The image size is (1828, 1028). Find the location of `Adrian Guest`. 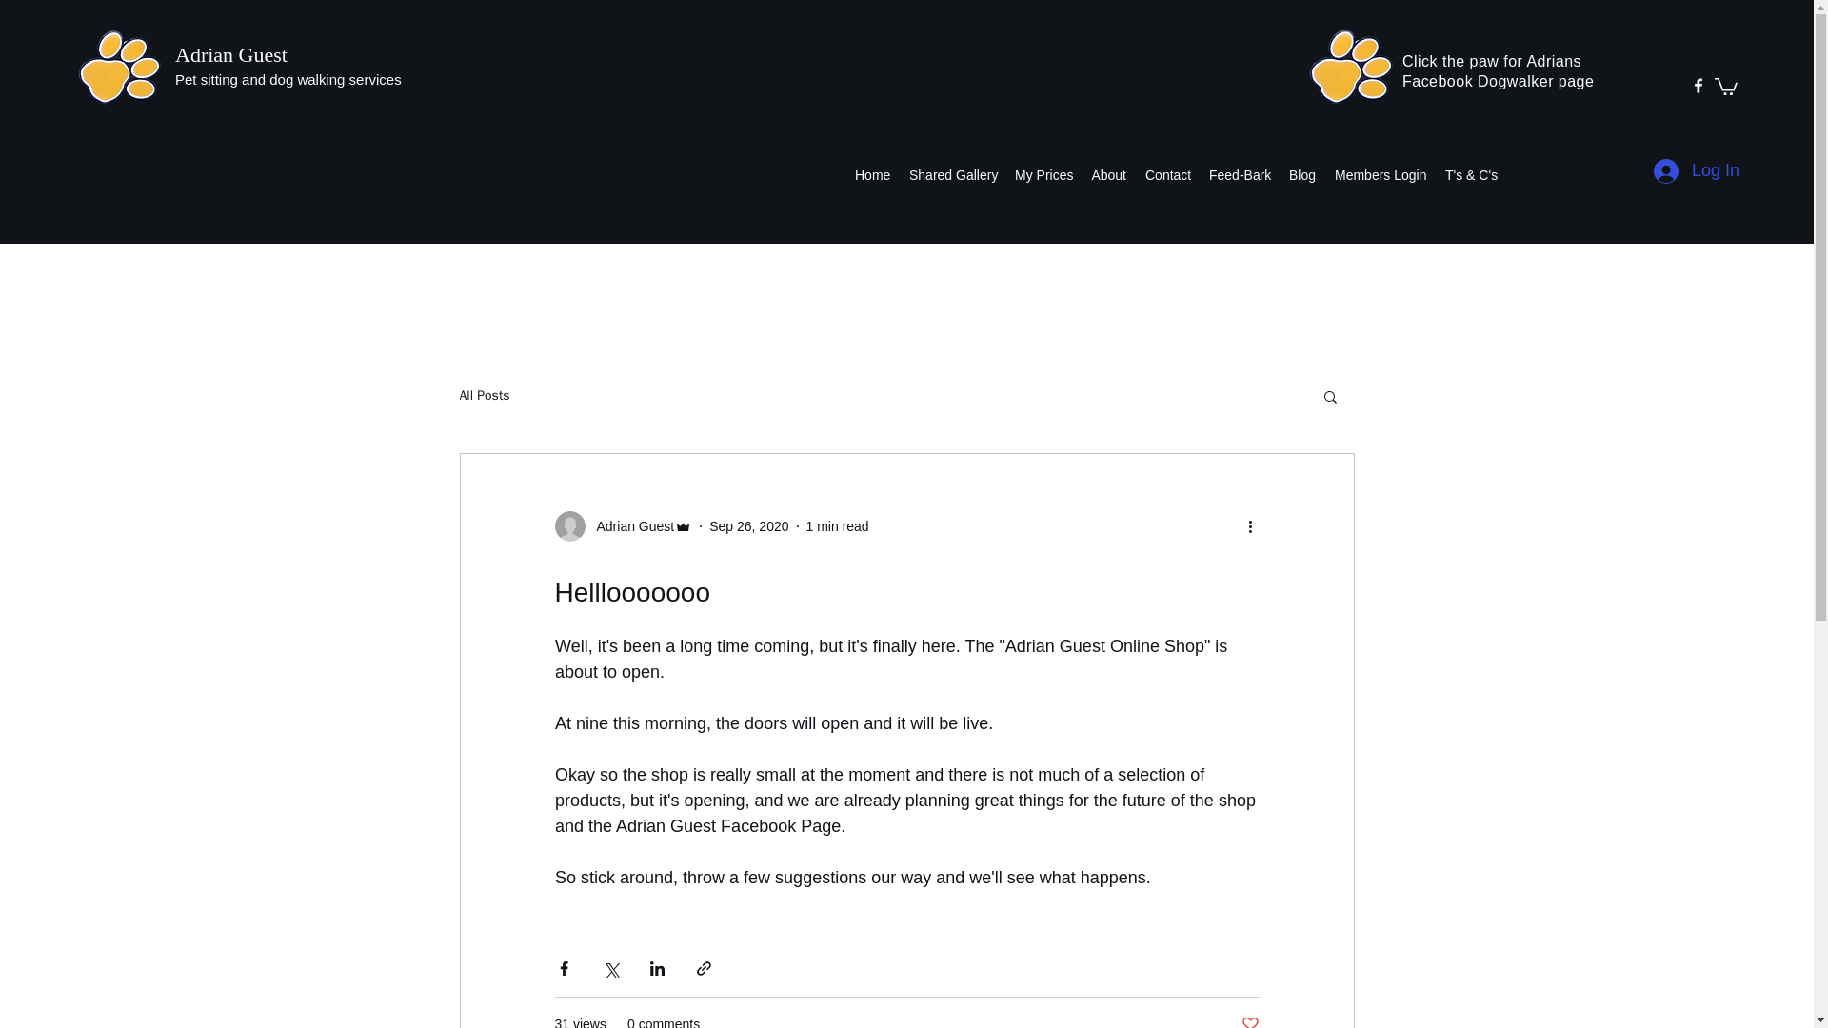

Adrian Guest is located at coordinates (623, 525).